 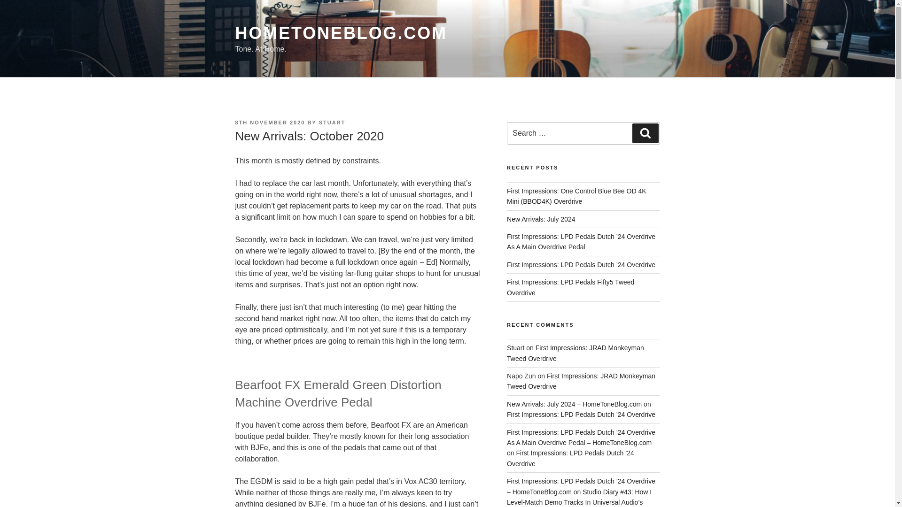 I want to click on 8TH NOVEMBER 2020, so click(x=270, y=122).